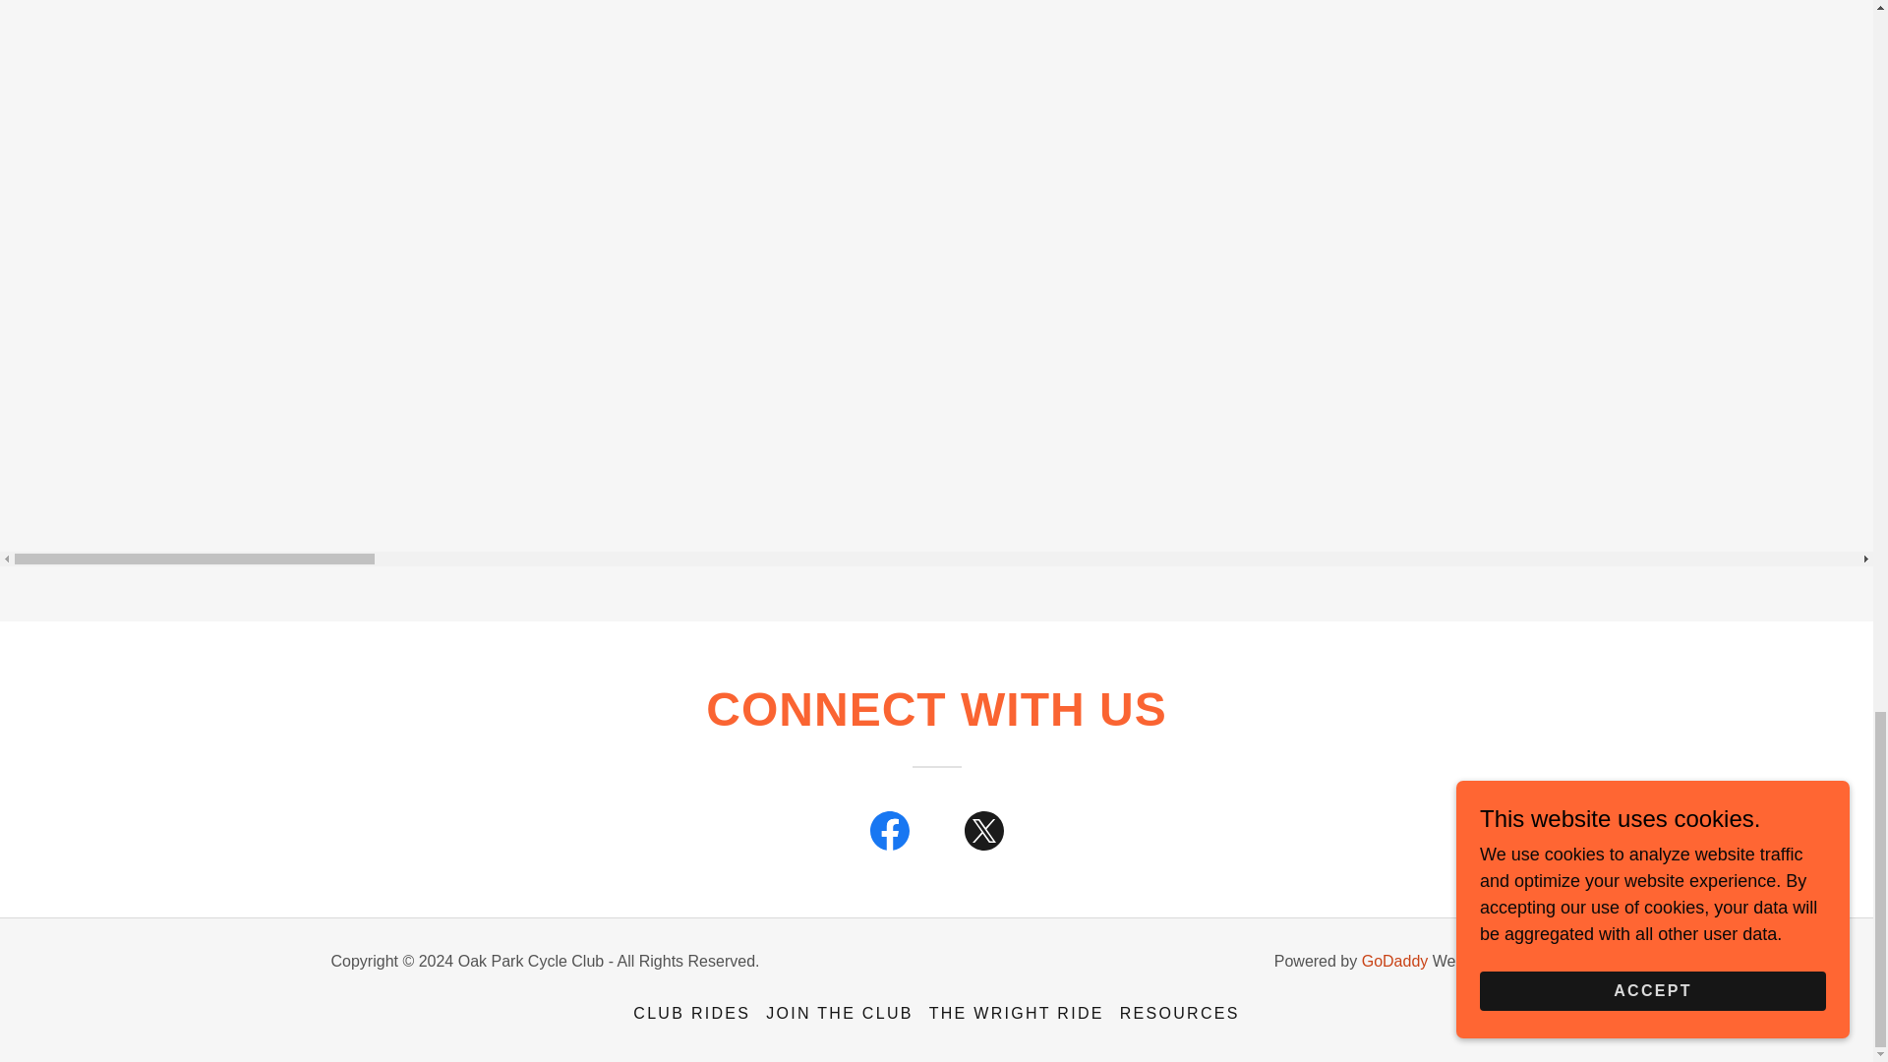  Describe the element at coordinates (1394, 961) in the screenshot. I see `GoDaddy` at that location.